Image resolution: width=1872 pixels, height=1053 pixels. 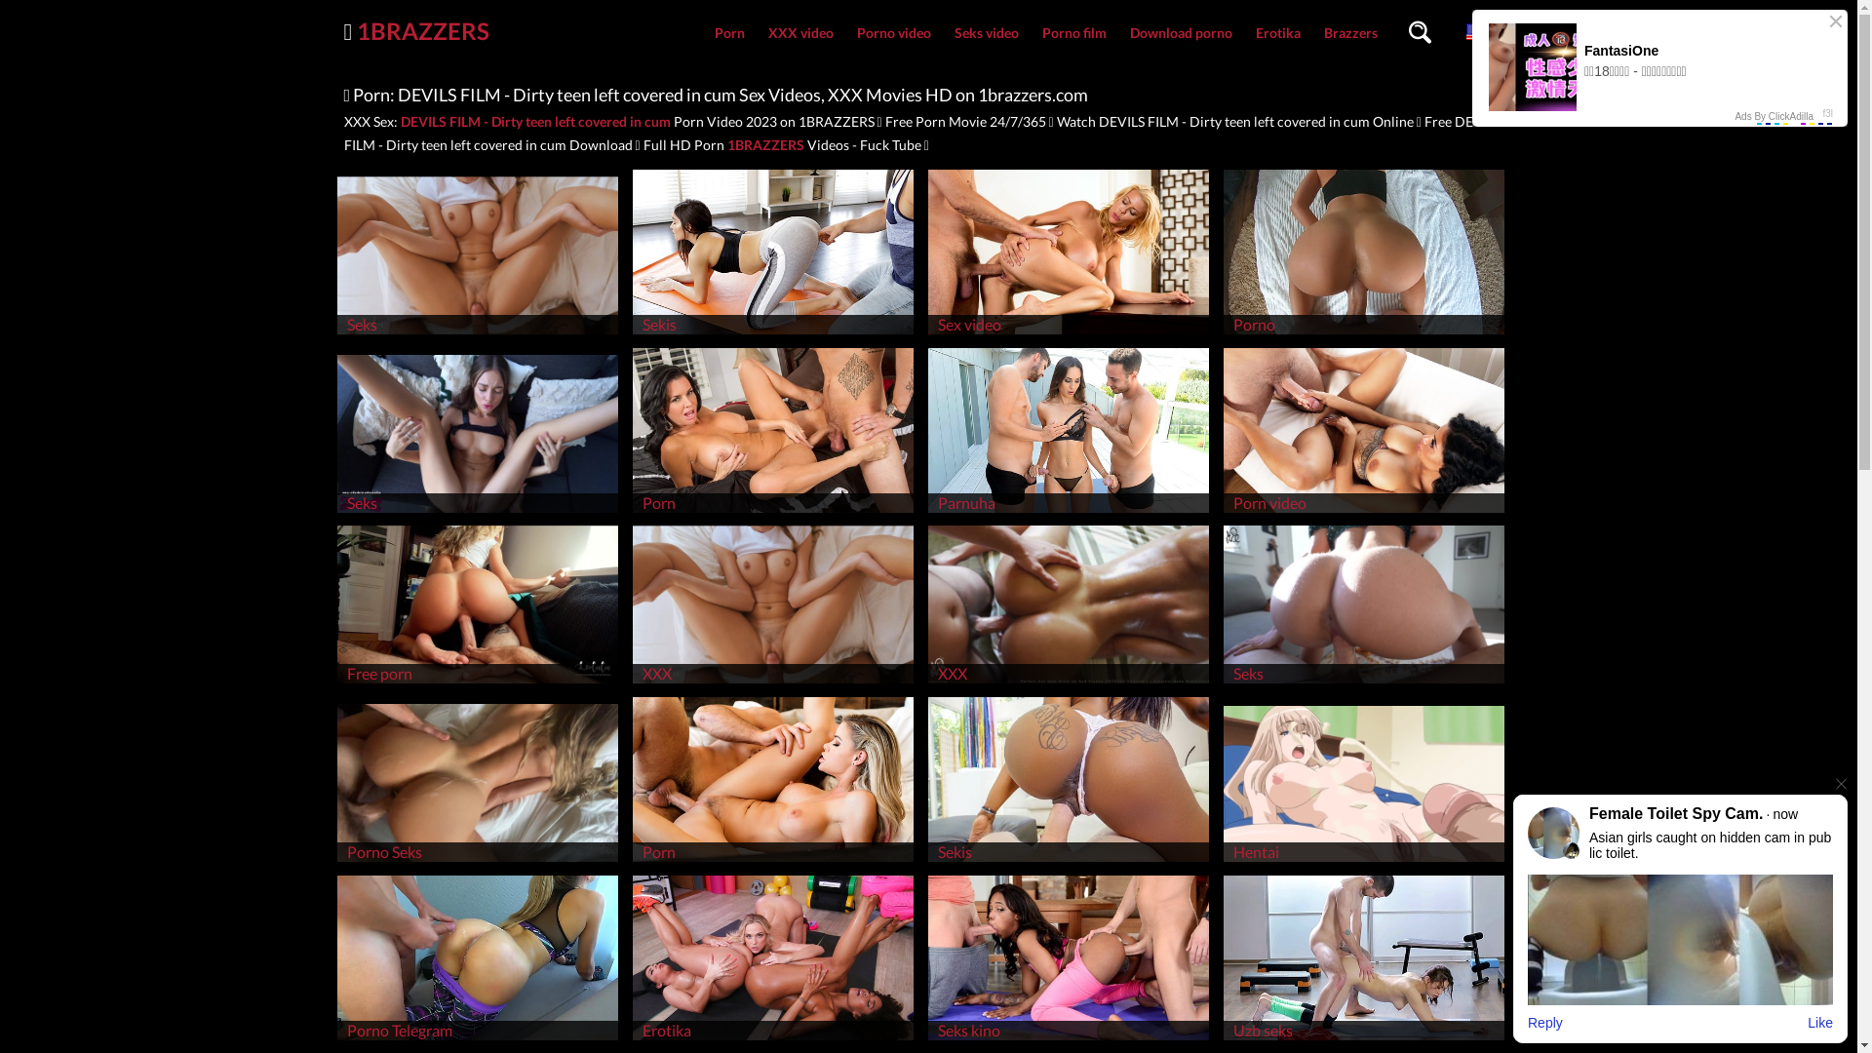 What do you see at coordinates (766, 144) in the screenshot?
I see `1BRAZZERS` at bounding box center [766, 144].